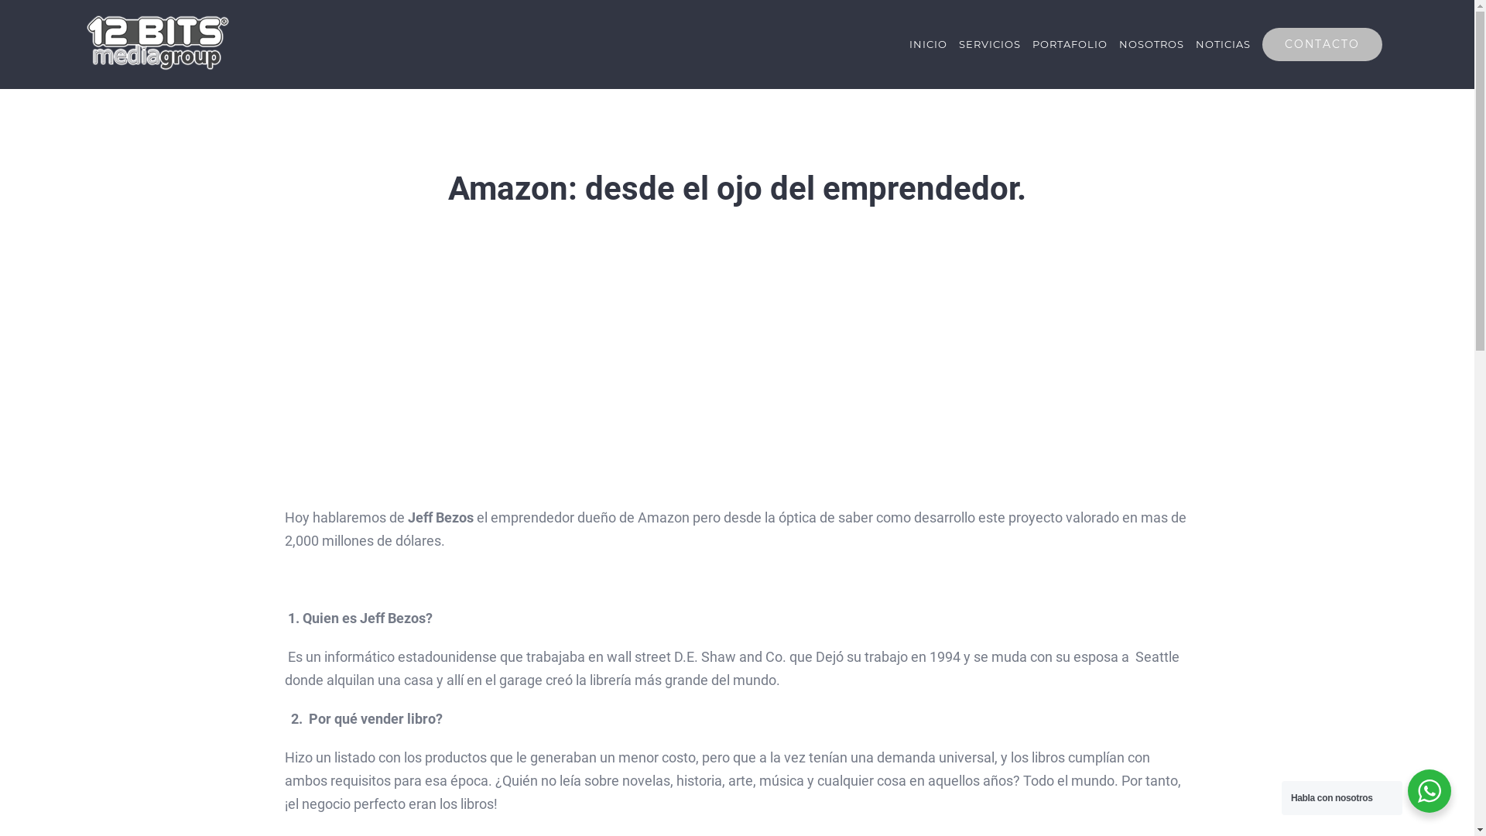 The height and width of the screenshot is (836, 1486). Describe the element at coordinates (929, 44) in the screenshot. I see `INICIO` at that location.